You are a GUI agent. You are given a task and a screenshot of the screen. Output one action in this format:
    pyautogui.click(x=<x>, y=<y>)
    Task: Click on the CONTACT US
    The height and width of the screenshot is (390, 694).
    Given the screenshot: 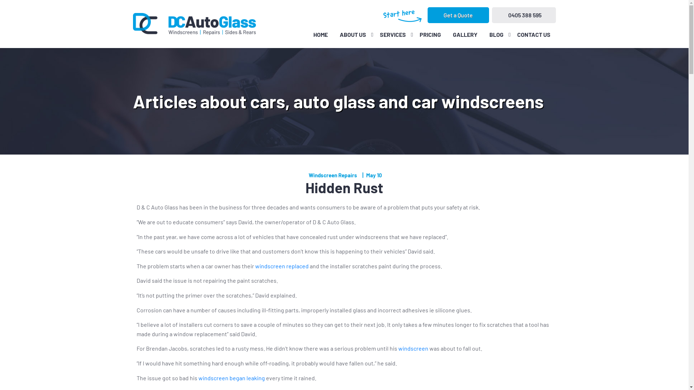 What is the action you would take?
    pyautogui.click(x=534, y=35)
    